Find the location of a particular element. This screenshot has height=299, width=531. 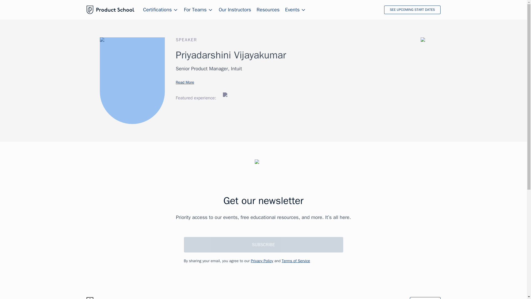

Contact Us is located at coordinates (425, 298).